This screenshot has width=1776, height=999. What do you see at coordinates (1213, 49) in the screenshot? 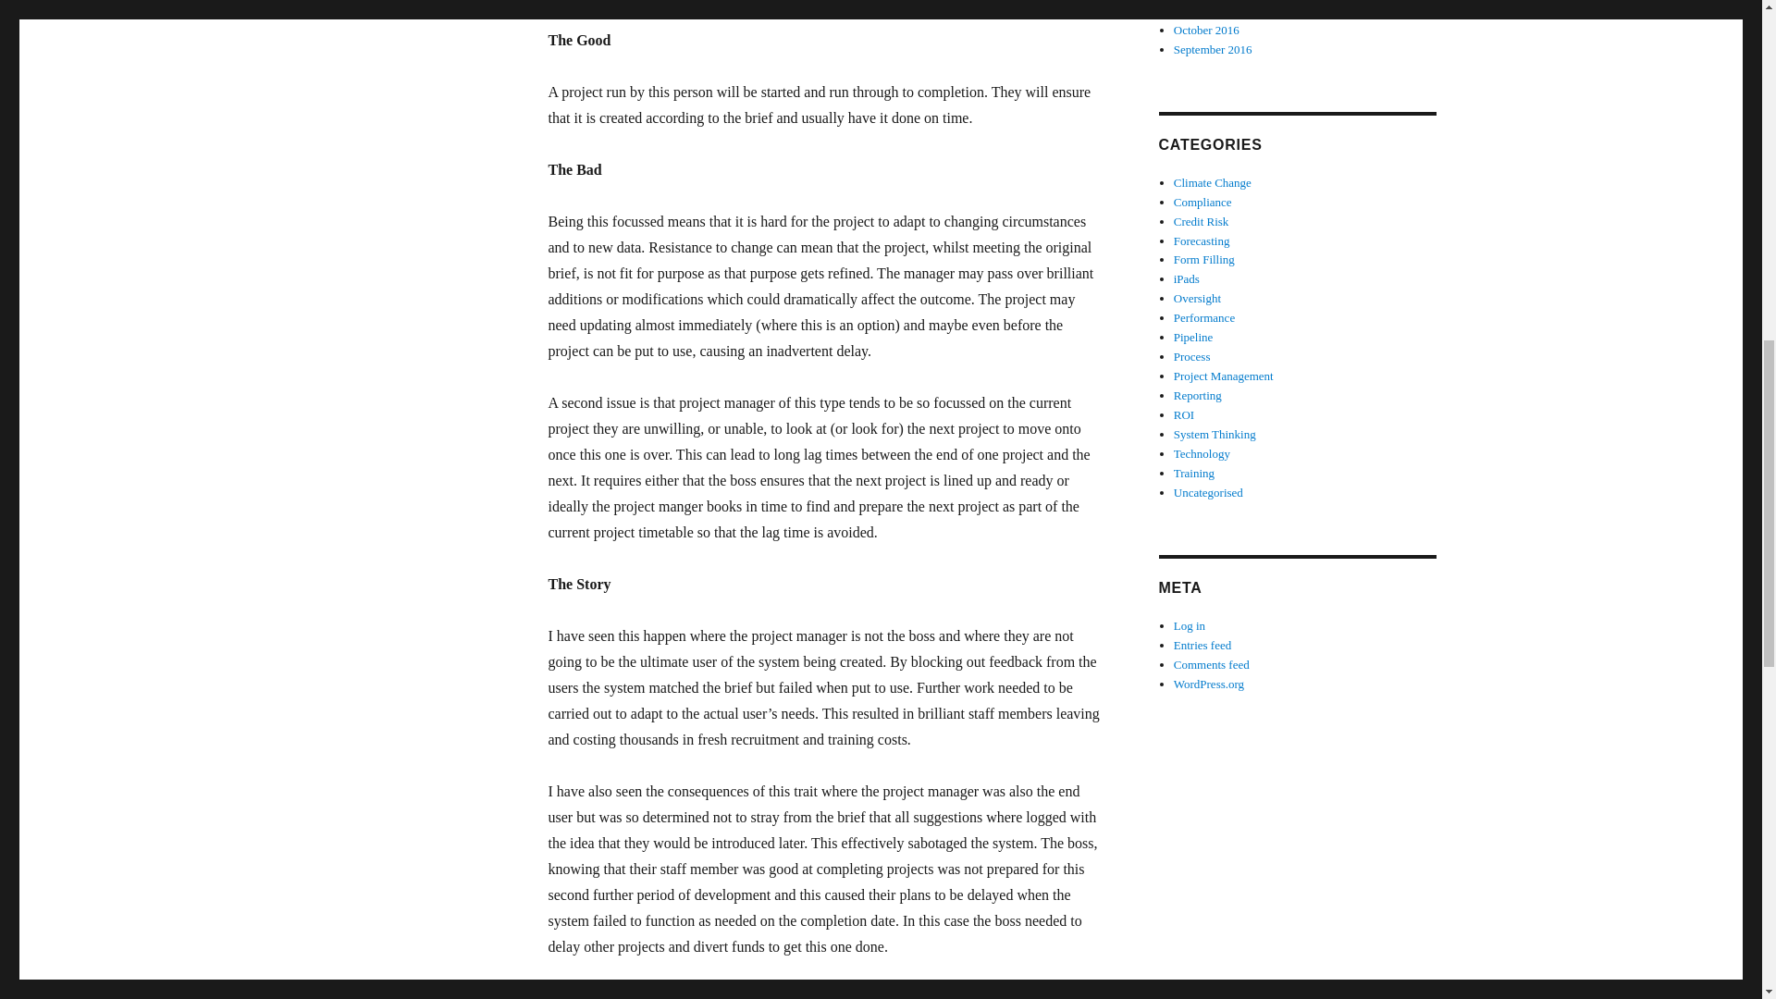
I see `September 2016` at bounding box center [1213, 49].